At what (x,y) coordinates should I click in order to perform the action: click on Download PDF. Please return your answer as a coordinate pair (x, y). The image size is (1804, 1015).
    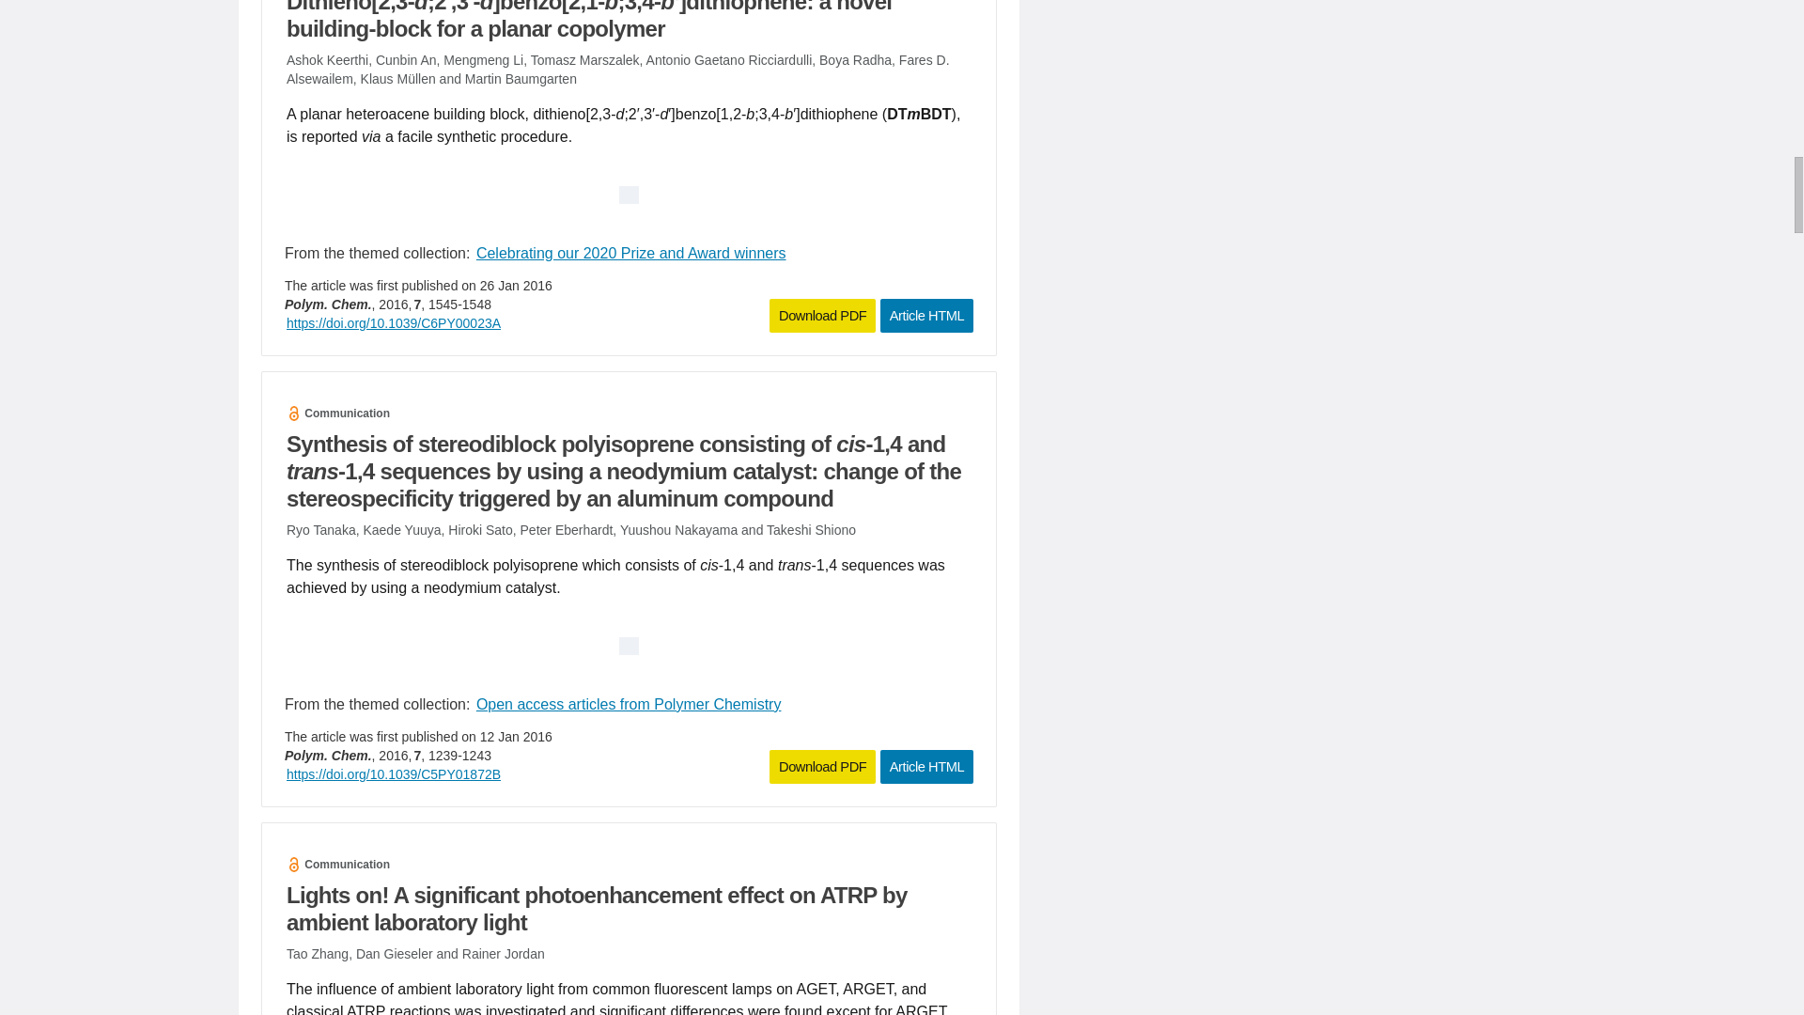
    Looking at the image, I should click on (822, 316).